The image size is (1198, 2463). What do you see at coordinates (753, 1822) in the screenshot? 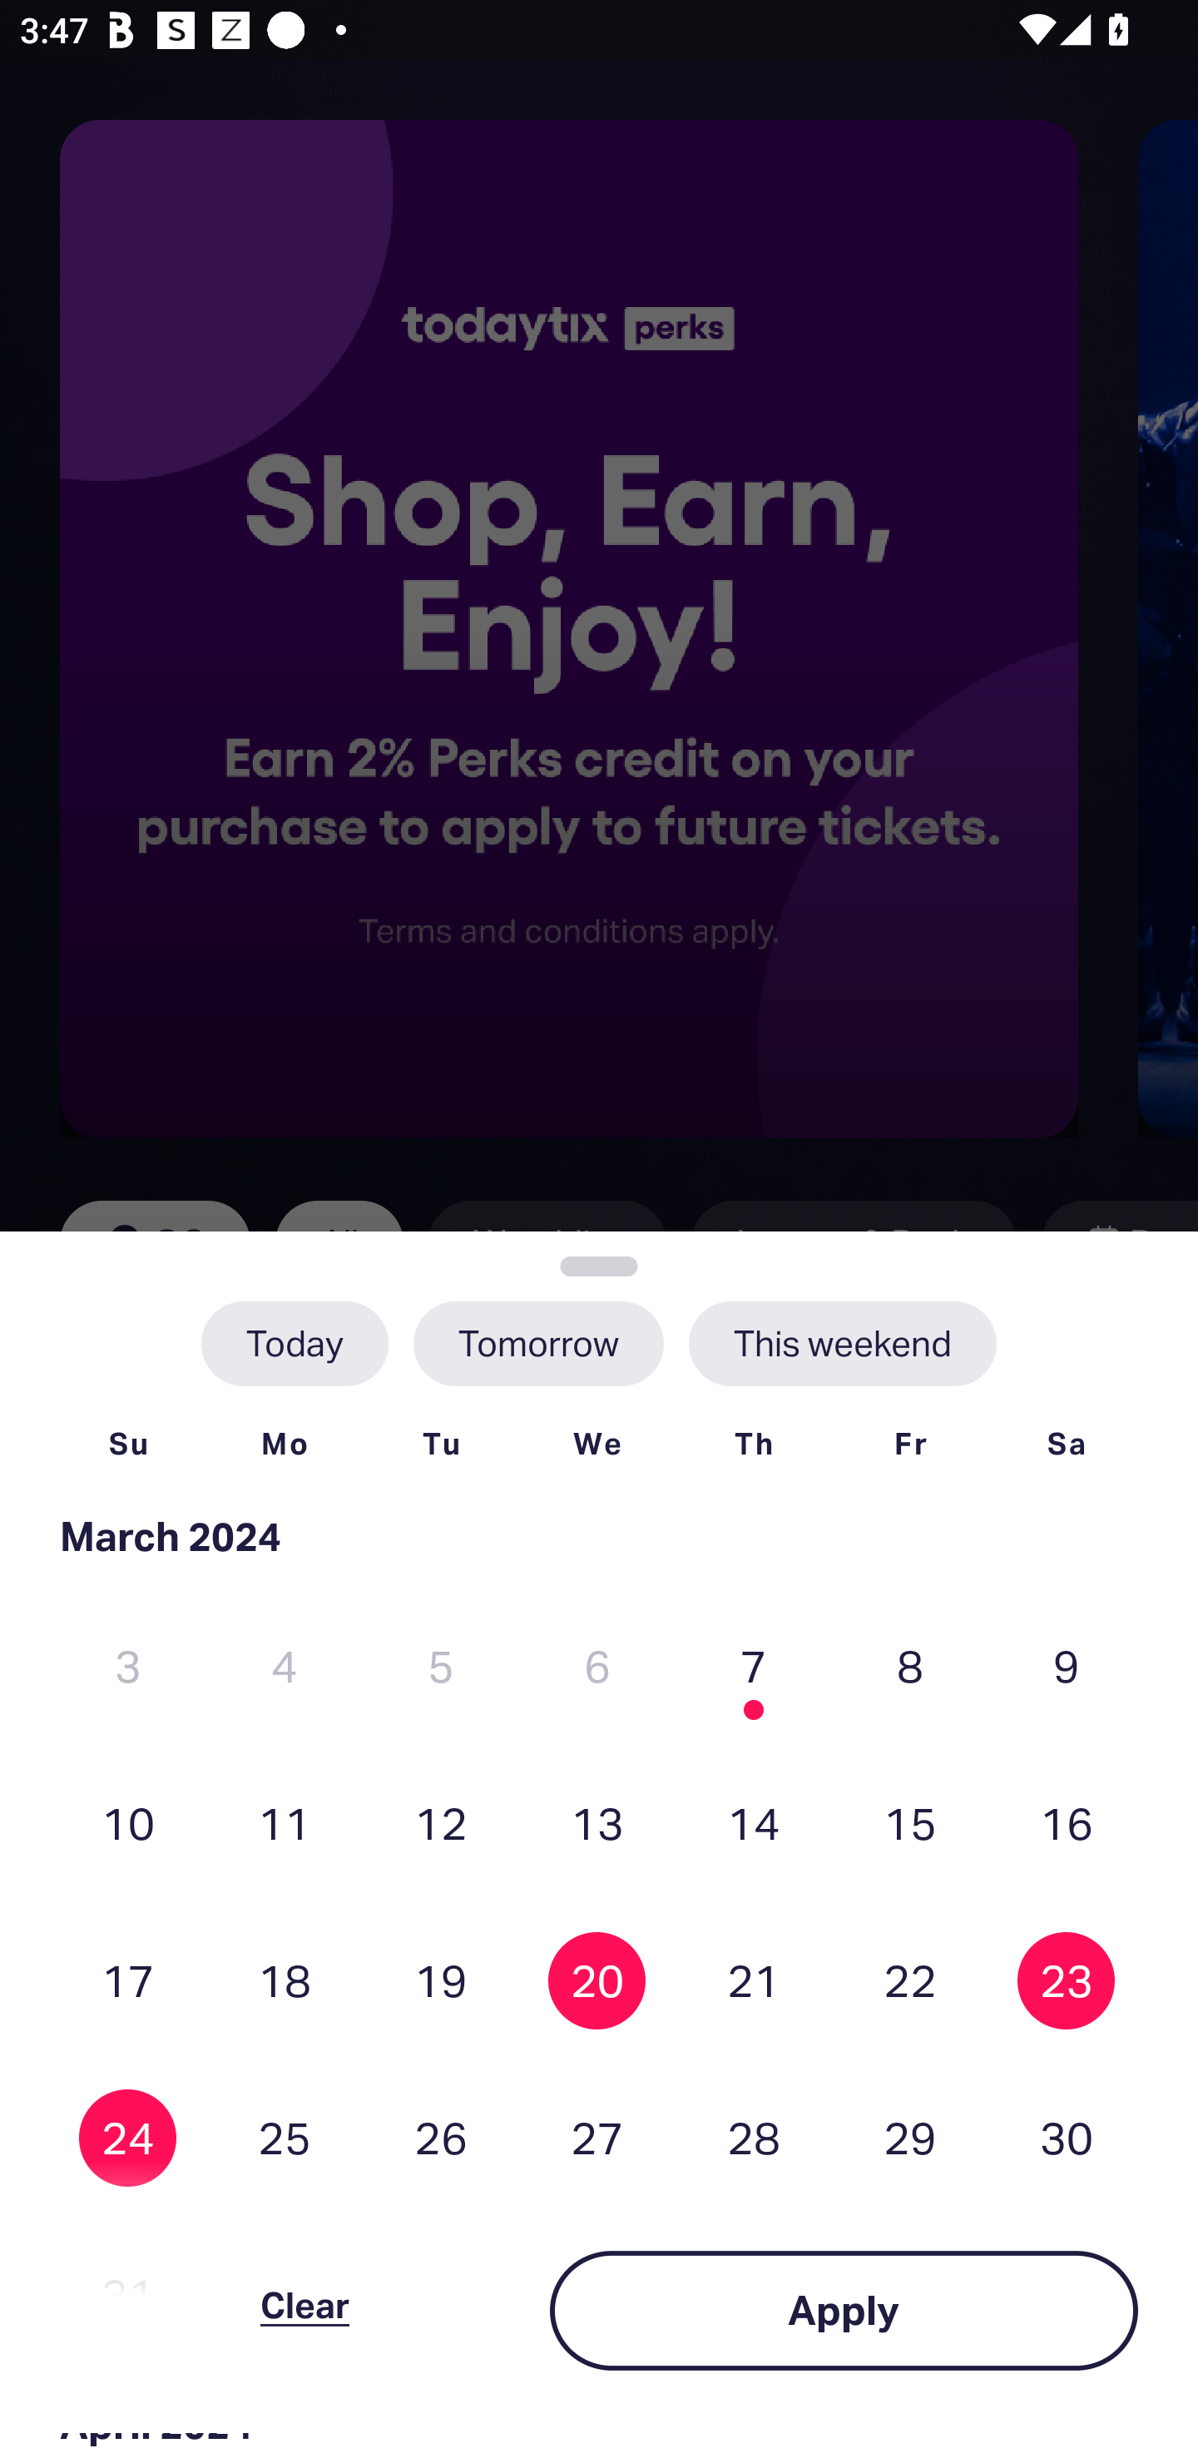
I see `14` at bounding box center [753, 1822].